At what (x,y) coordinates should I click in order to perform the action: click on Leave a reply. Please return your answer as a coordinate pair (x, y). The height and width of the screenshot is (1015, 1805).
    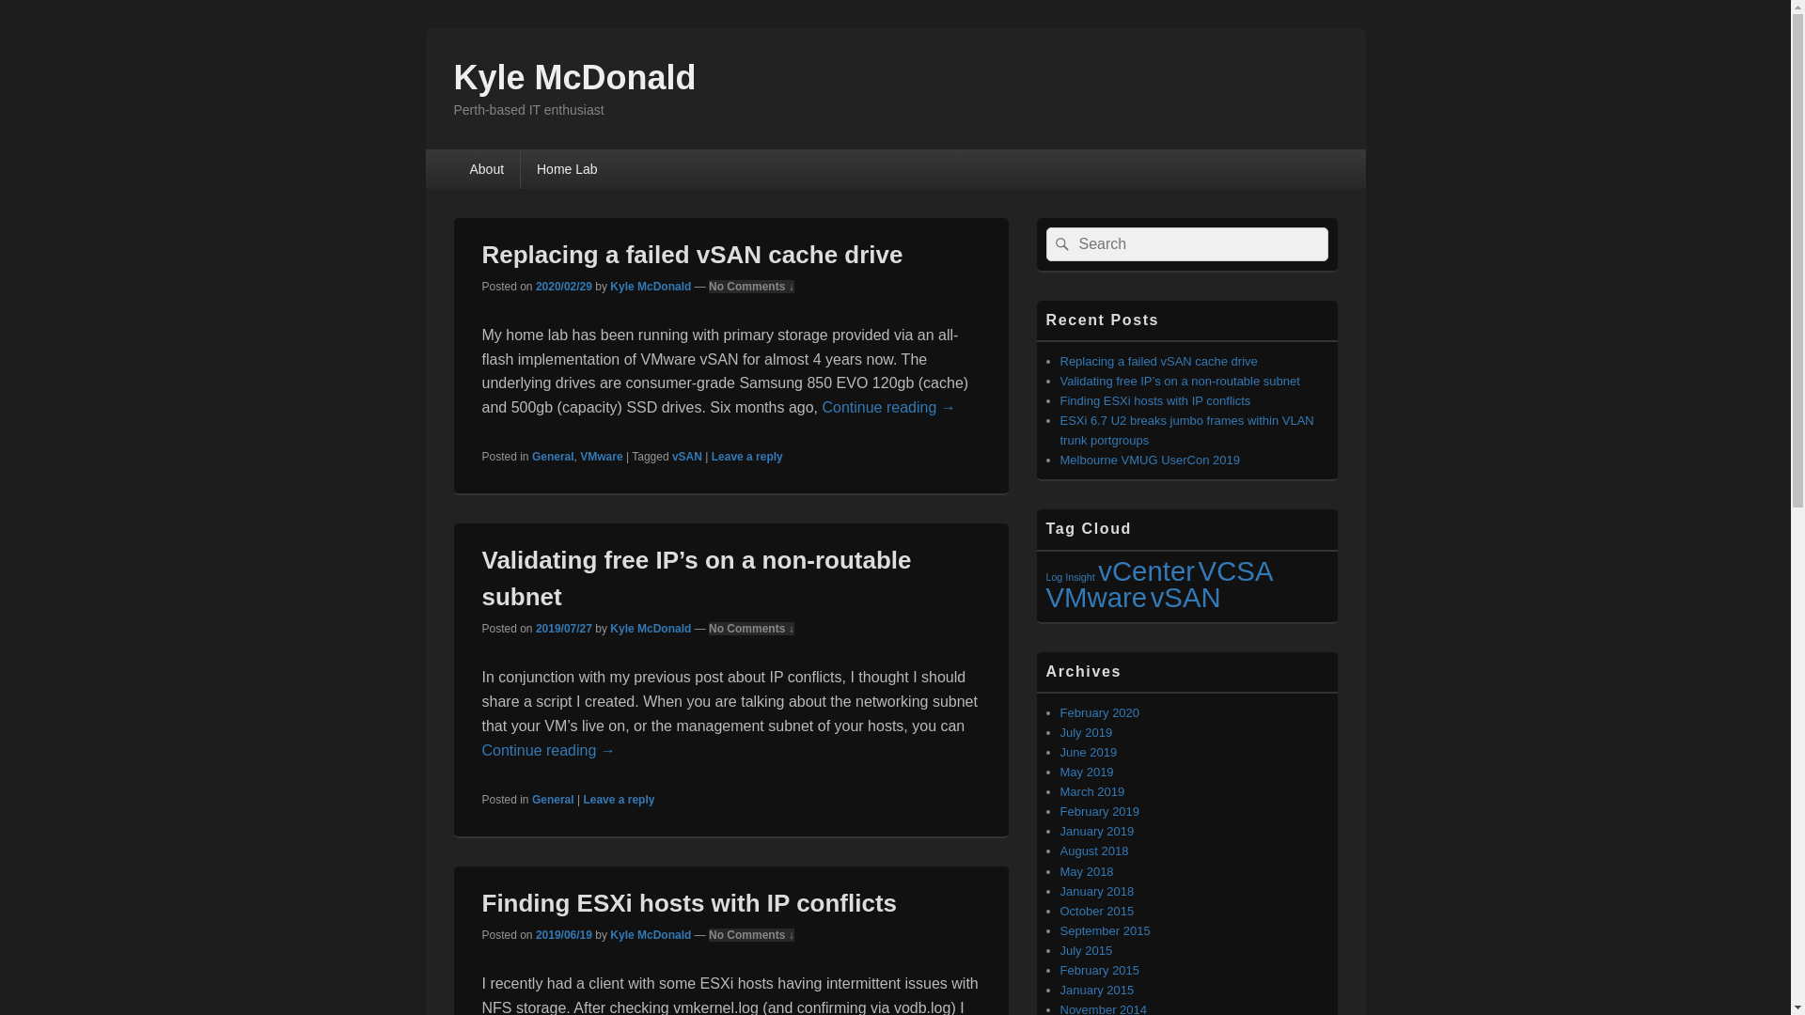
    Looking at the image, I should click on (619, 800).